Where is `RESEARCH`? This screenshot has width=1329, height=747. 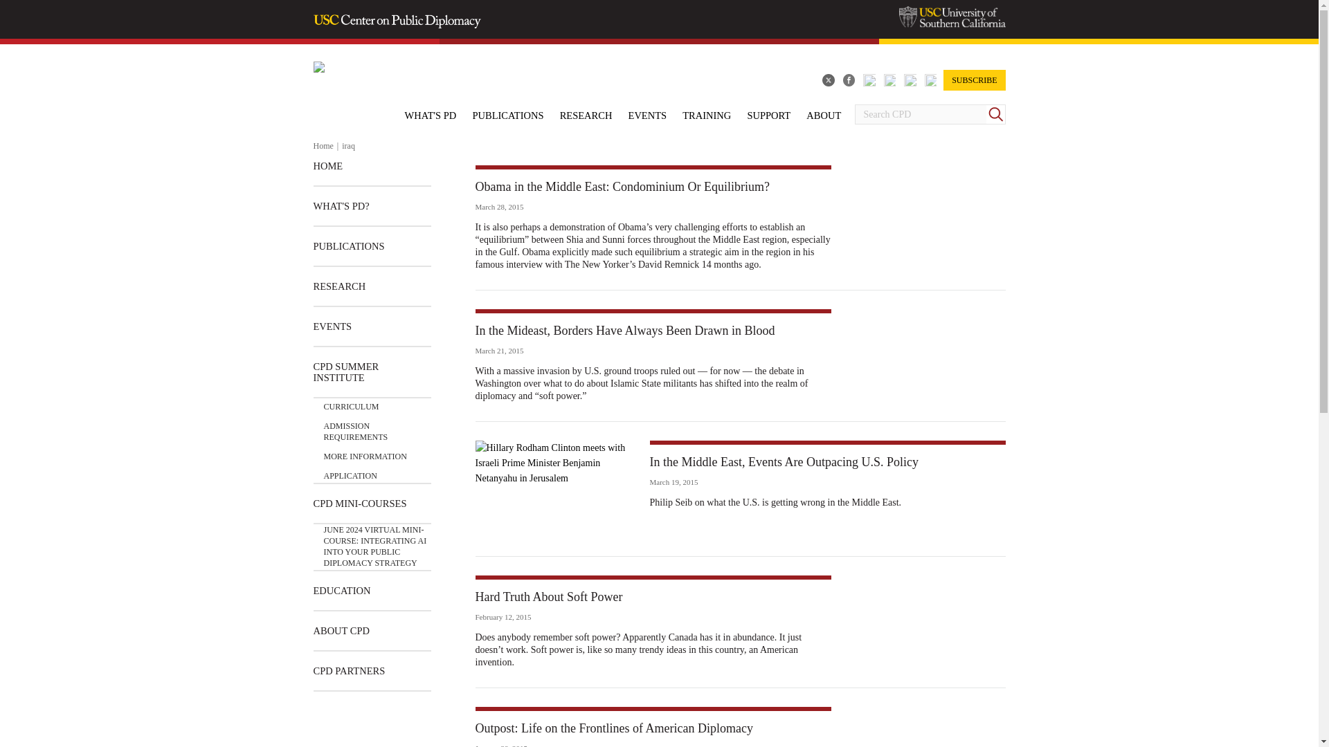
RESEARCH is located at coordinates (586, 115).